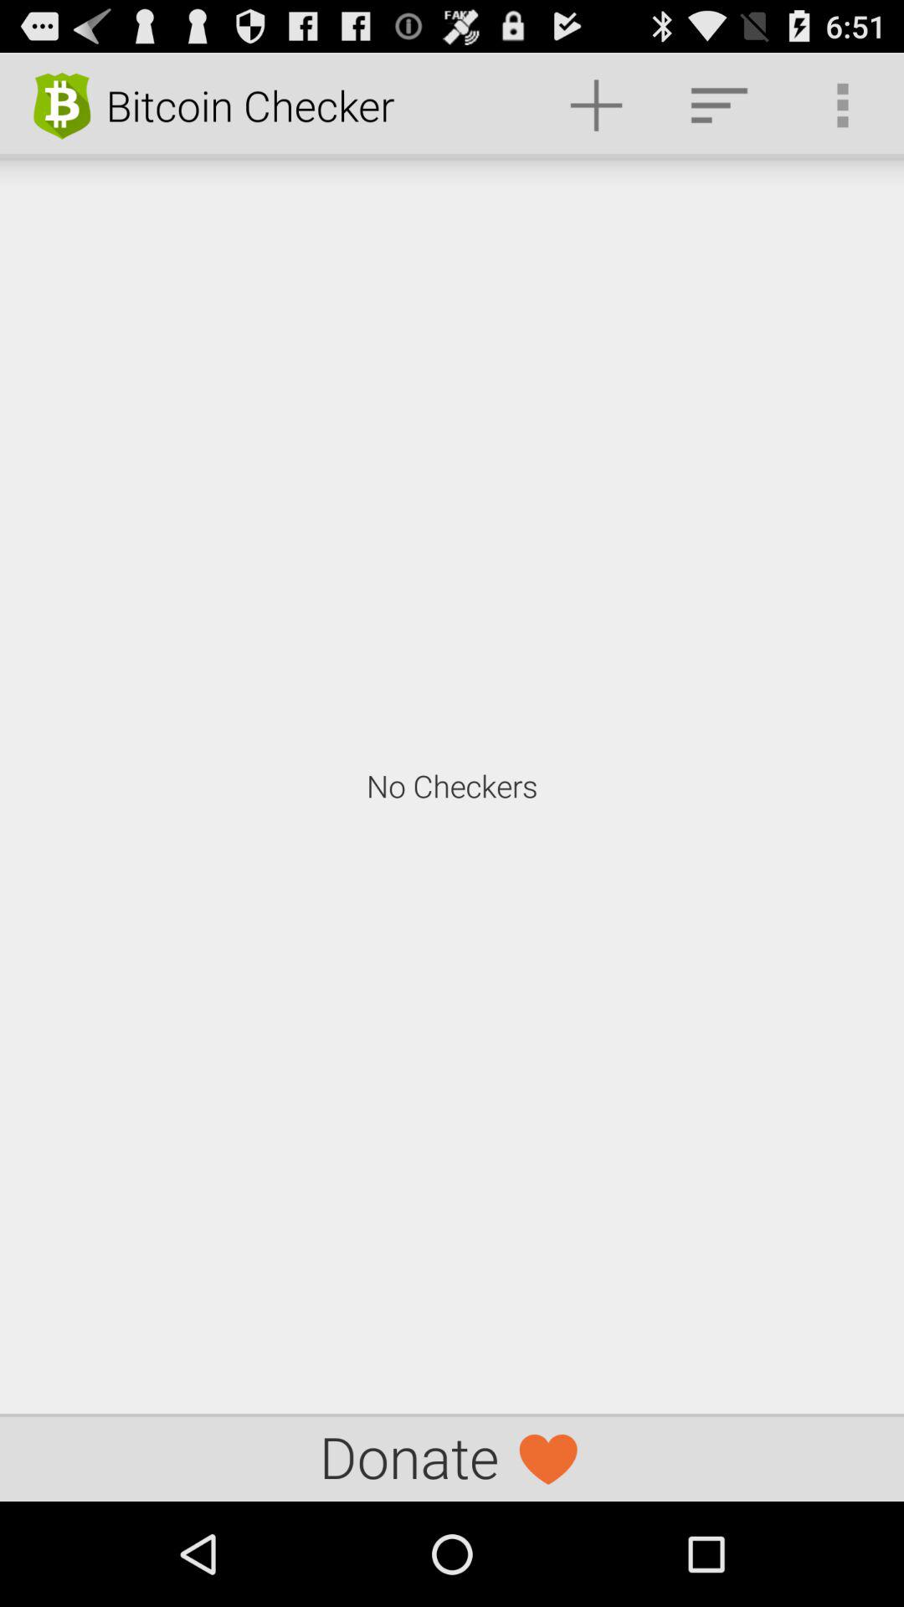  Describe the element at coordinates (842, 105) in the screenshot. I see `turn off icon above no checkers icon` at that location.